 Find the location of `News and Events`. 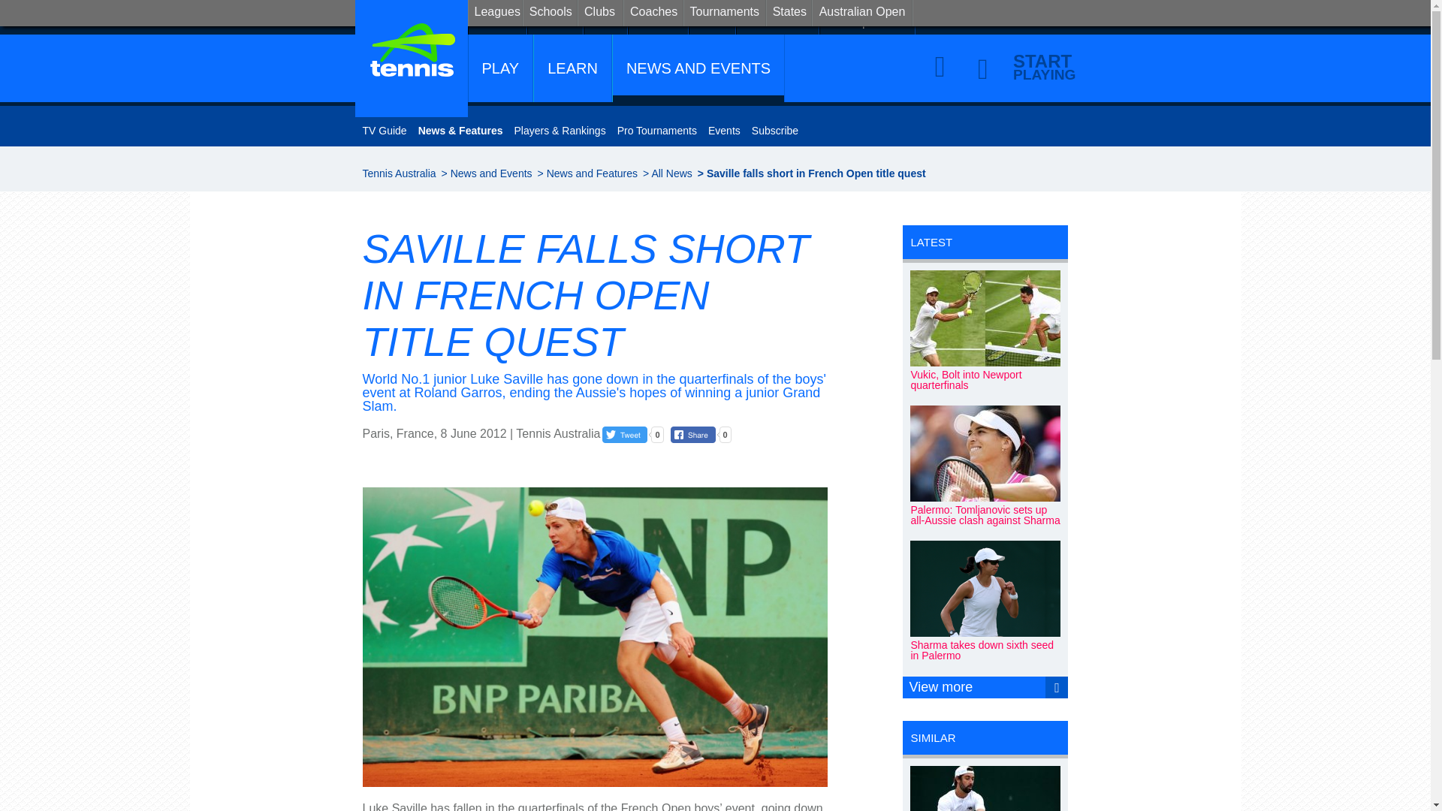

News and Events is located at coordinates (491, 173).